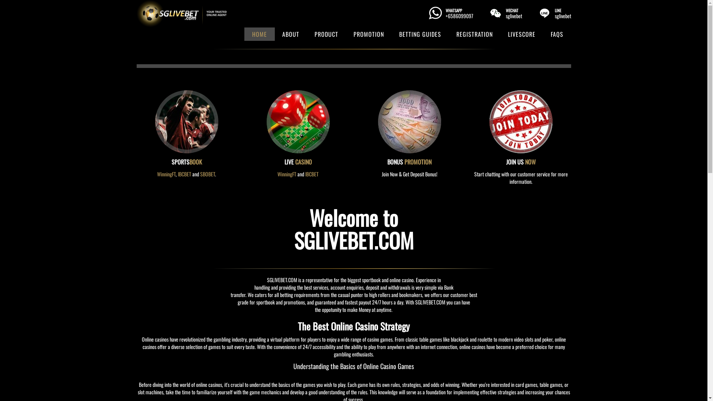  What do you see at coordinates (185, 174) in the screenshot?
I see `IBCBET` at bounding box center [185, 174].